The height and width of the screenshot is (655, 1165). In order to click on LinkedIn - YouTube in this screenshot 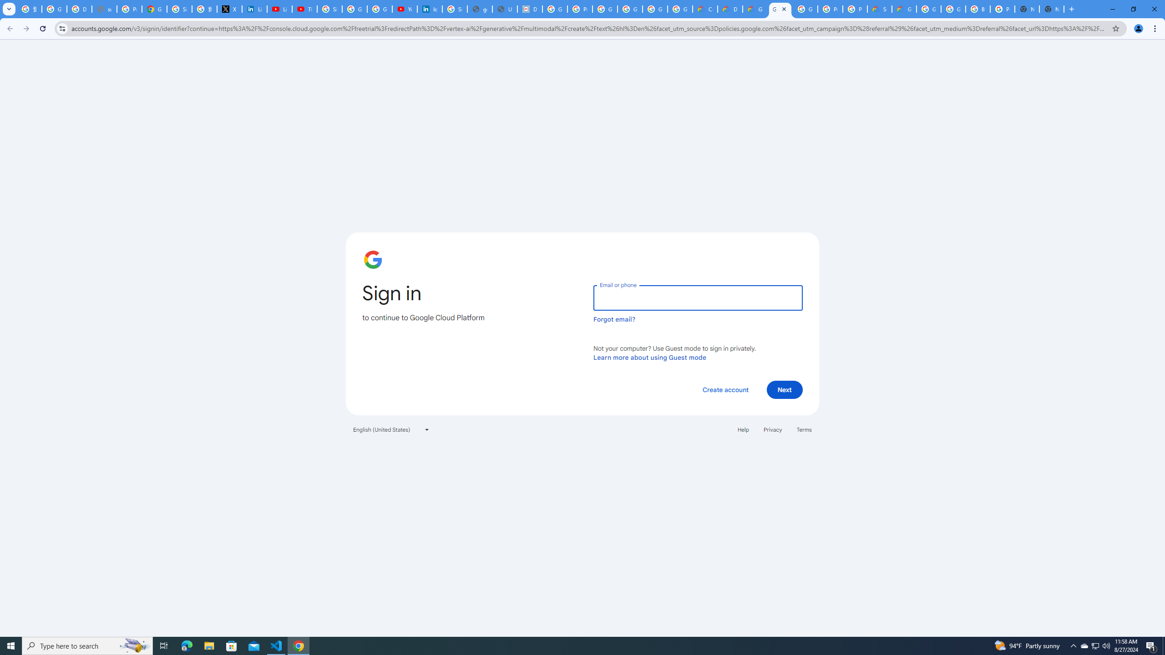, I will do `click(279, 9)`.